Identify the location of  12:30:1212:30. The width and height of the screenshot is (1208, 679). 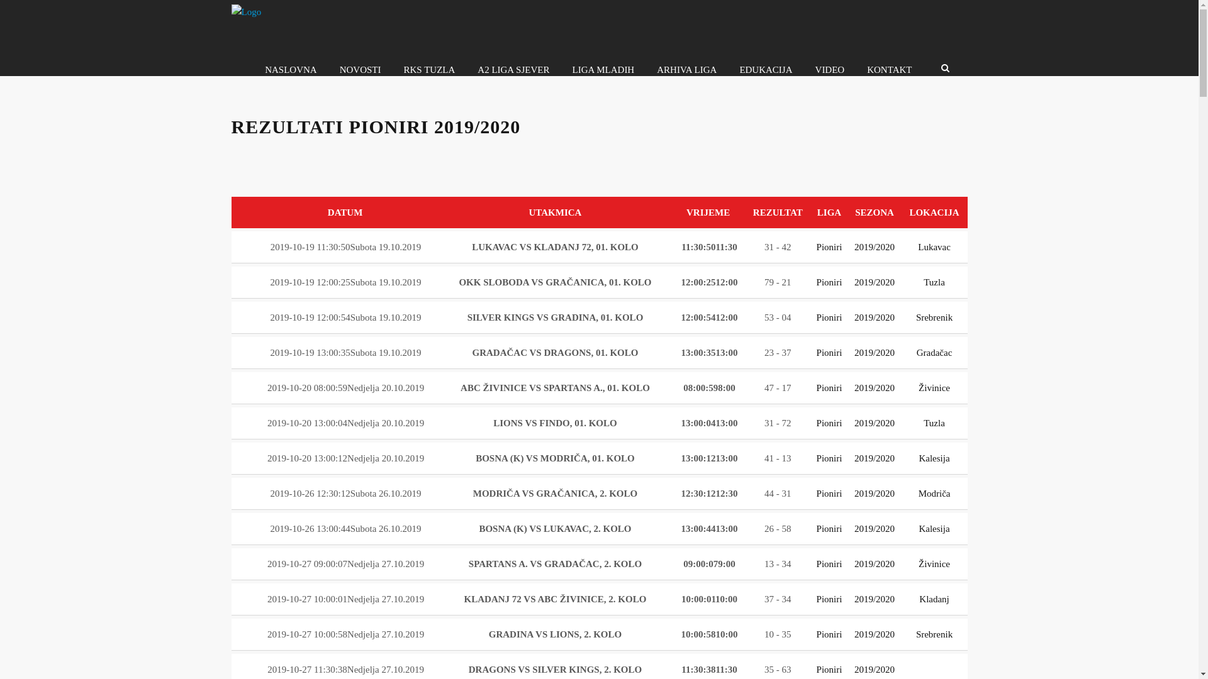
(708, 494).